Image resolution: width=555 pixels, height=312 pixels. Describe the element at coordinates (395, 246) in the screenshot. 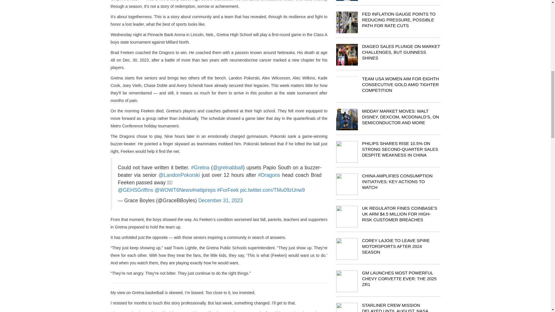

I see `COREY LAJOIE TO LEAVE SPIRE MOTORSPORTS AFTER 2024 SEASON` at that location.